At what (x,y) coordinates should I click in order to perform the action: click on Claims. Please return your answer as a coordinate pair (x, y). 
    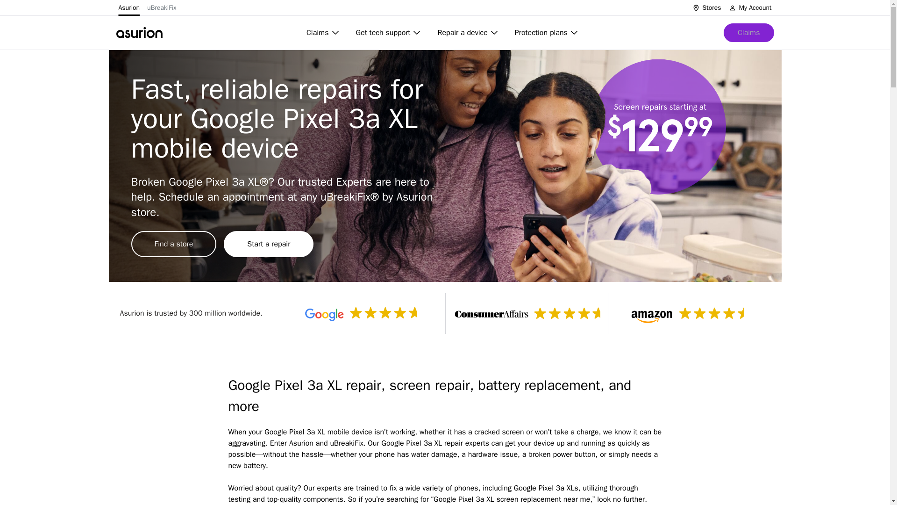
    Looking at the image, I should click on (323, 32).